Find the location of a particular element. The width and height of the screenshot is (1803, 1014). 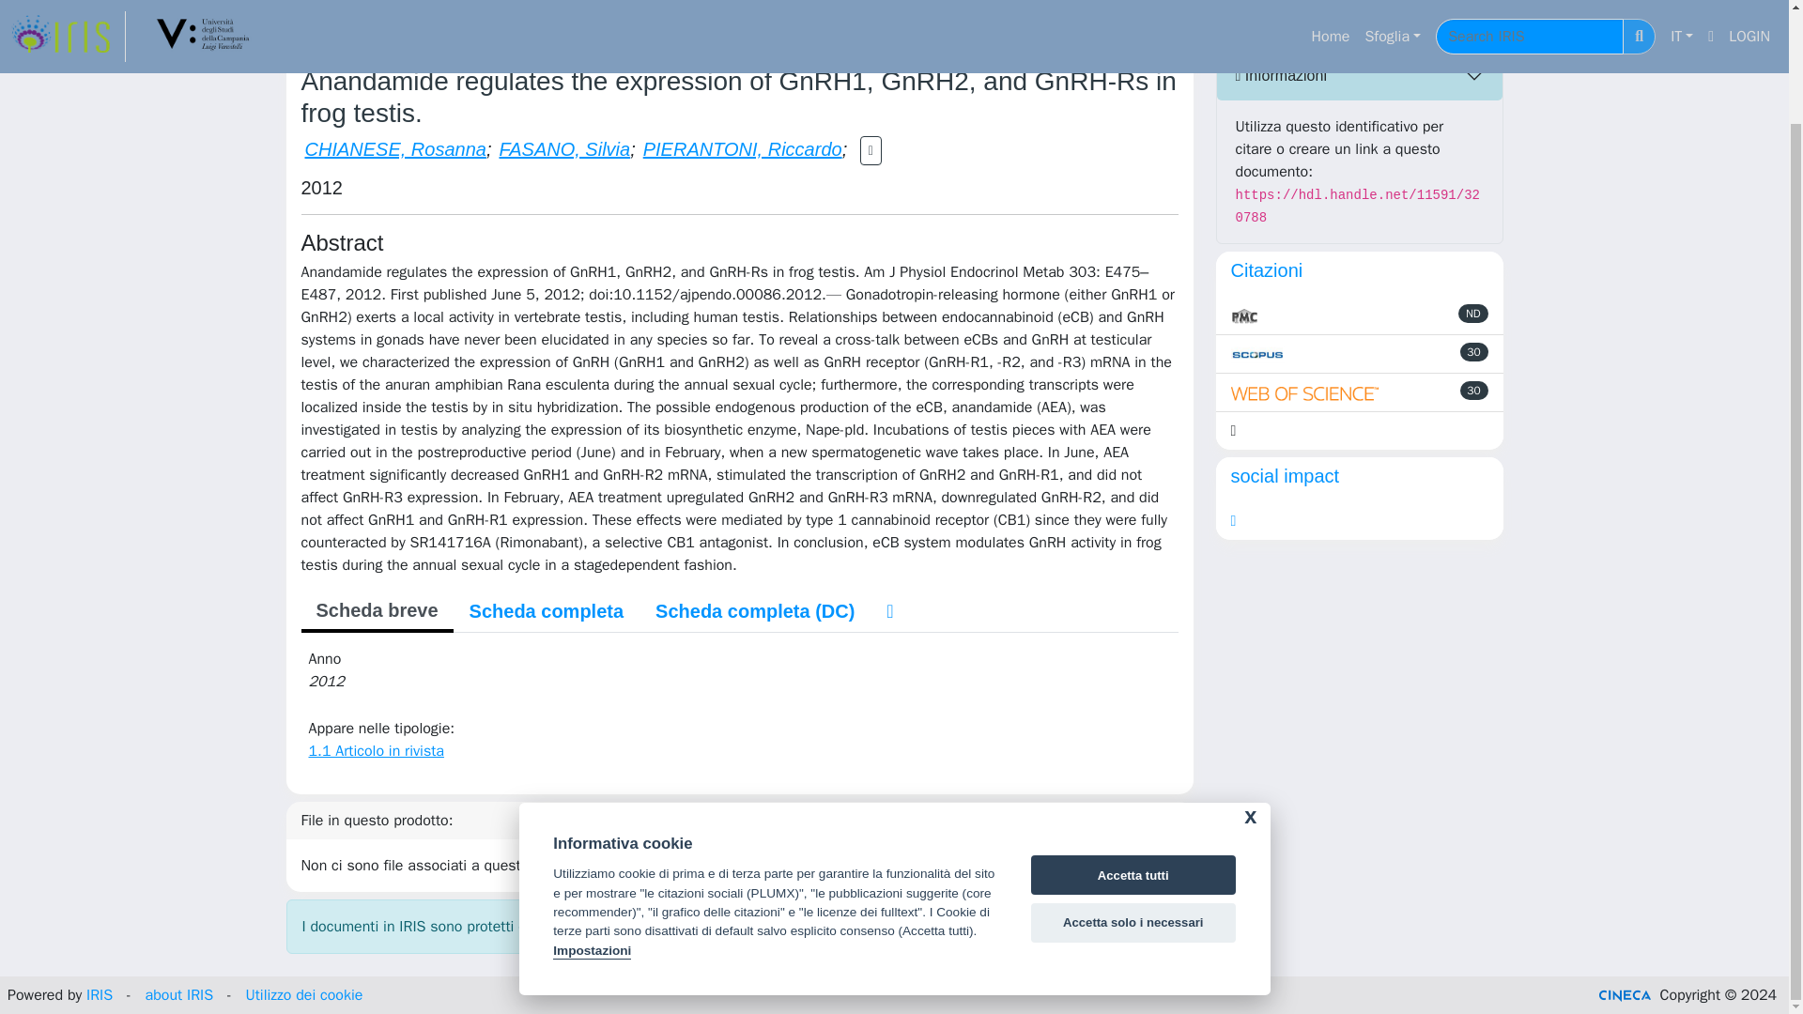

1 Contributo su Rivista is located at coordinates (543, 24).